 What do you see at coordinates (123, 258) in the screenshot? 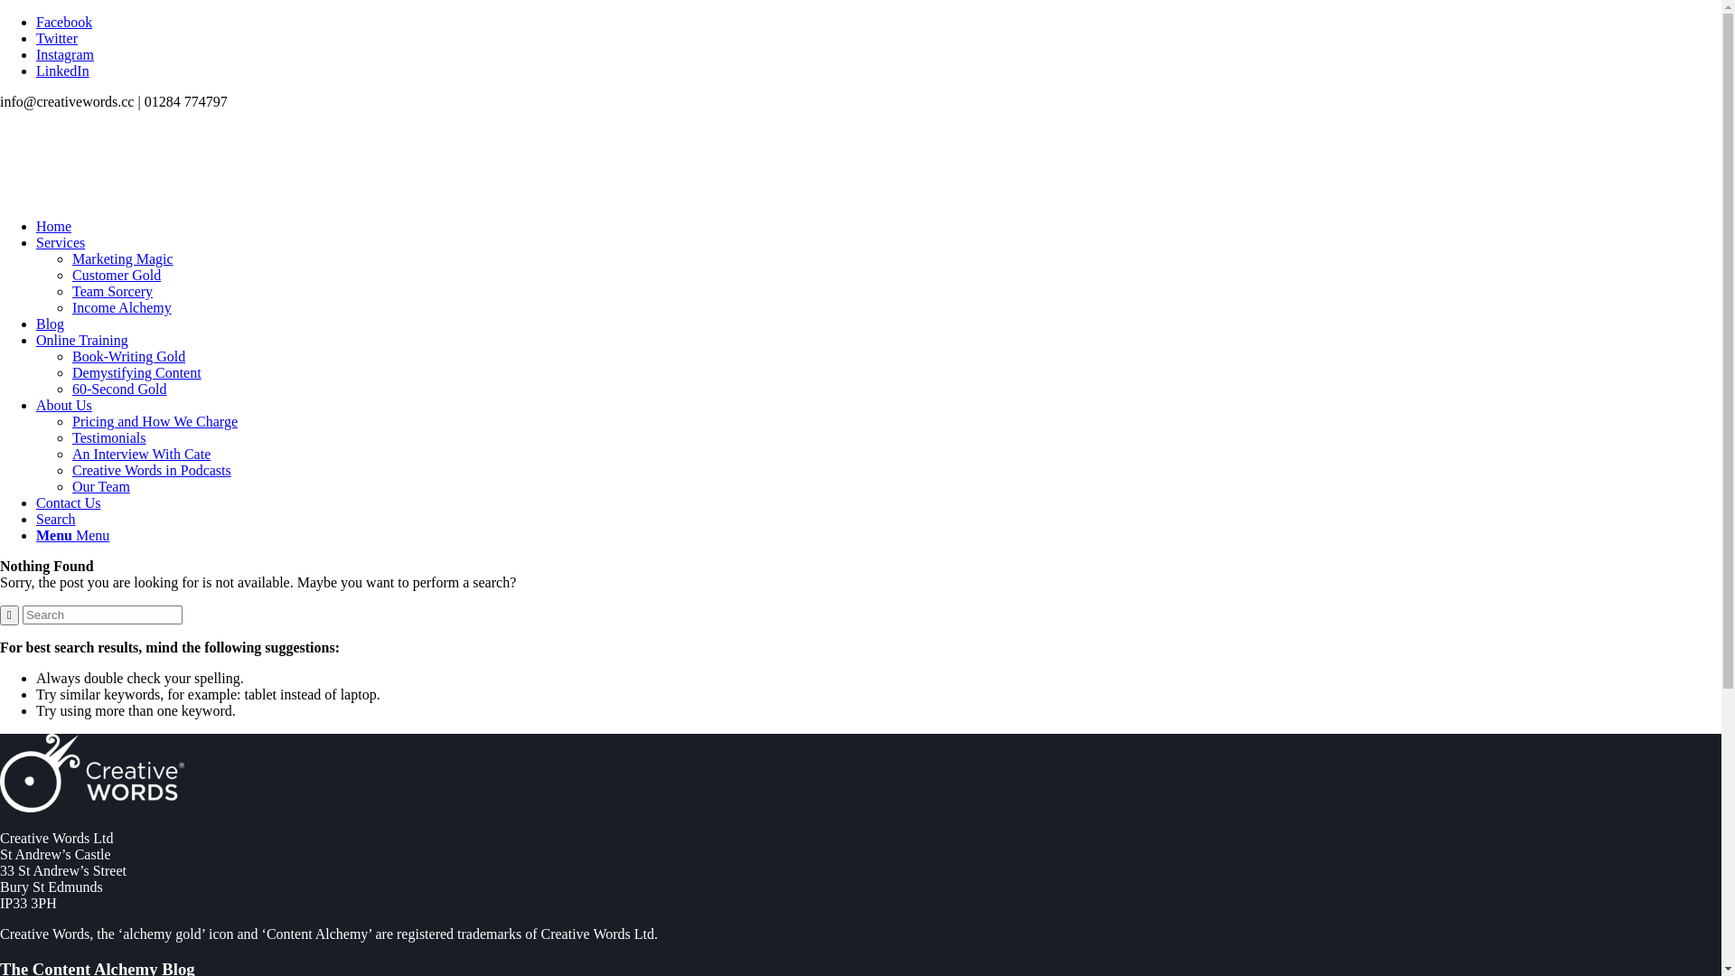
I see `Marketing Magic` at bounding box center [123, 258].